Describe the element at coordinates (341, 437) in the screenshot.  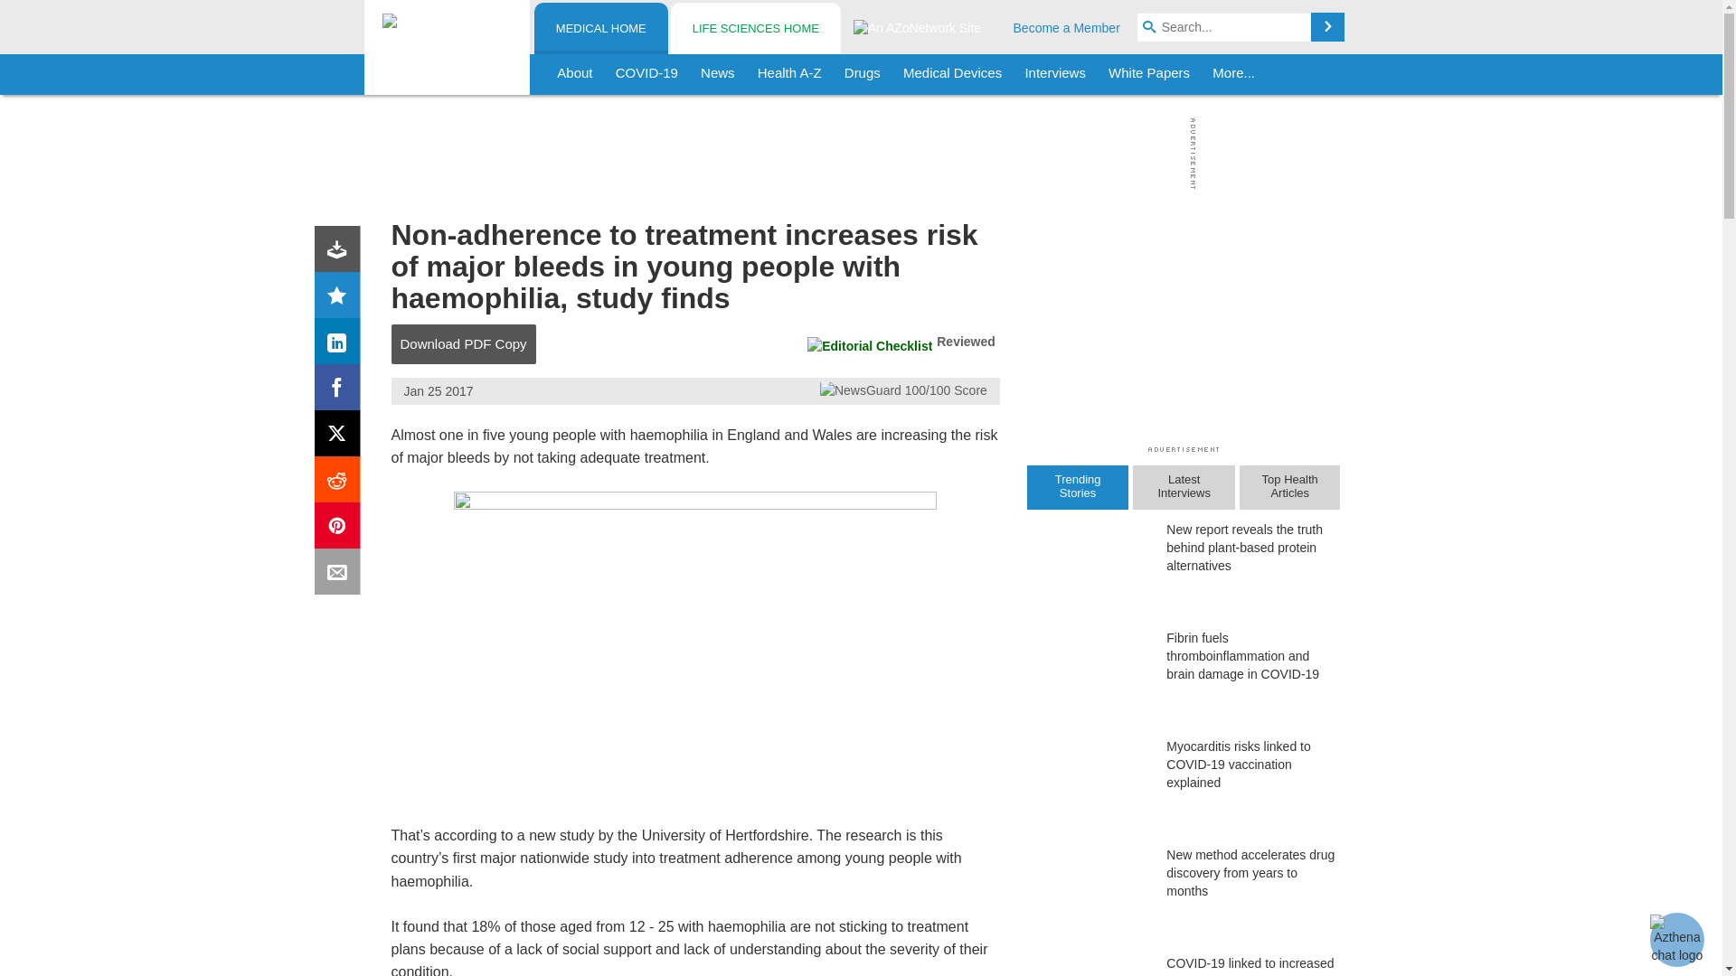
I see `X` at that location.